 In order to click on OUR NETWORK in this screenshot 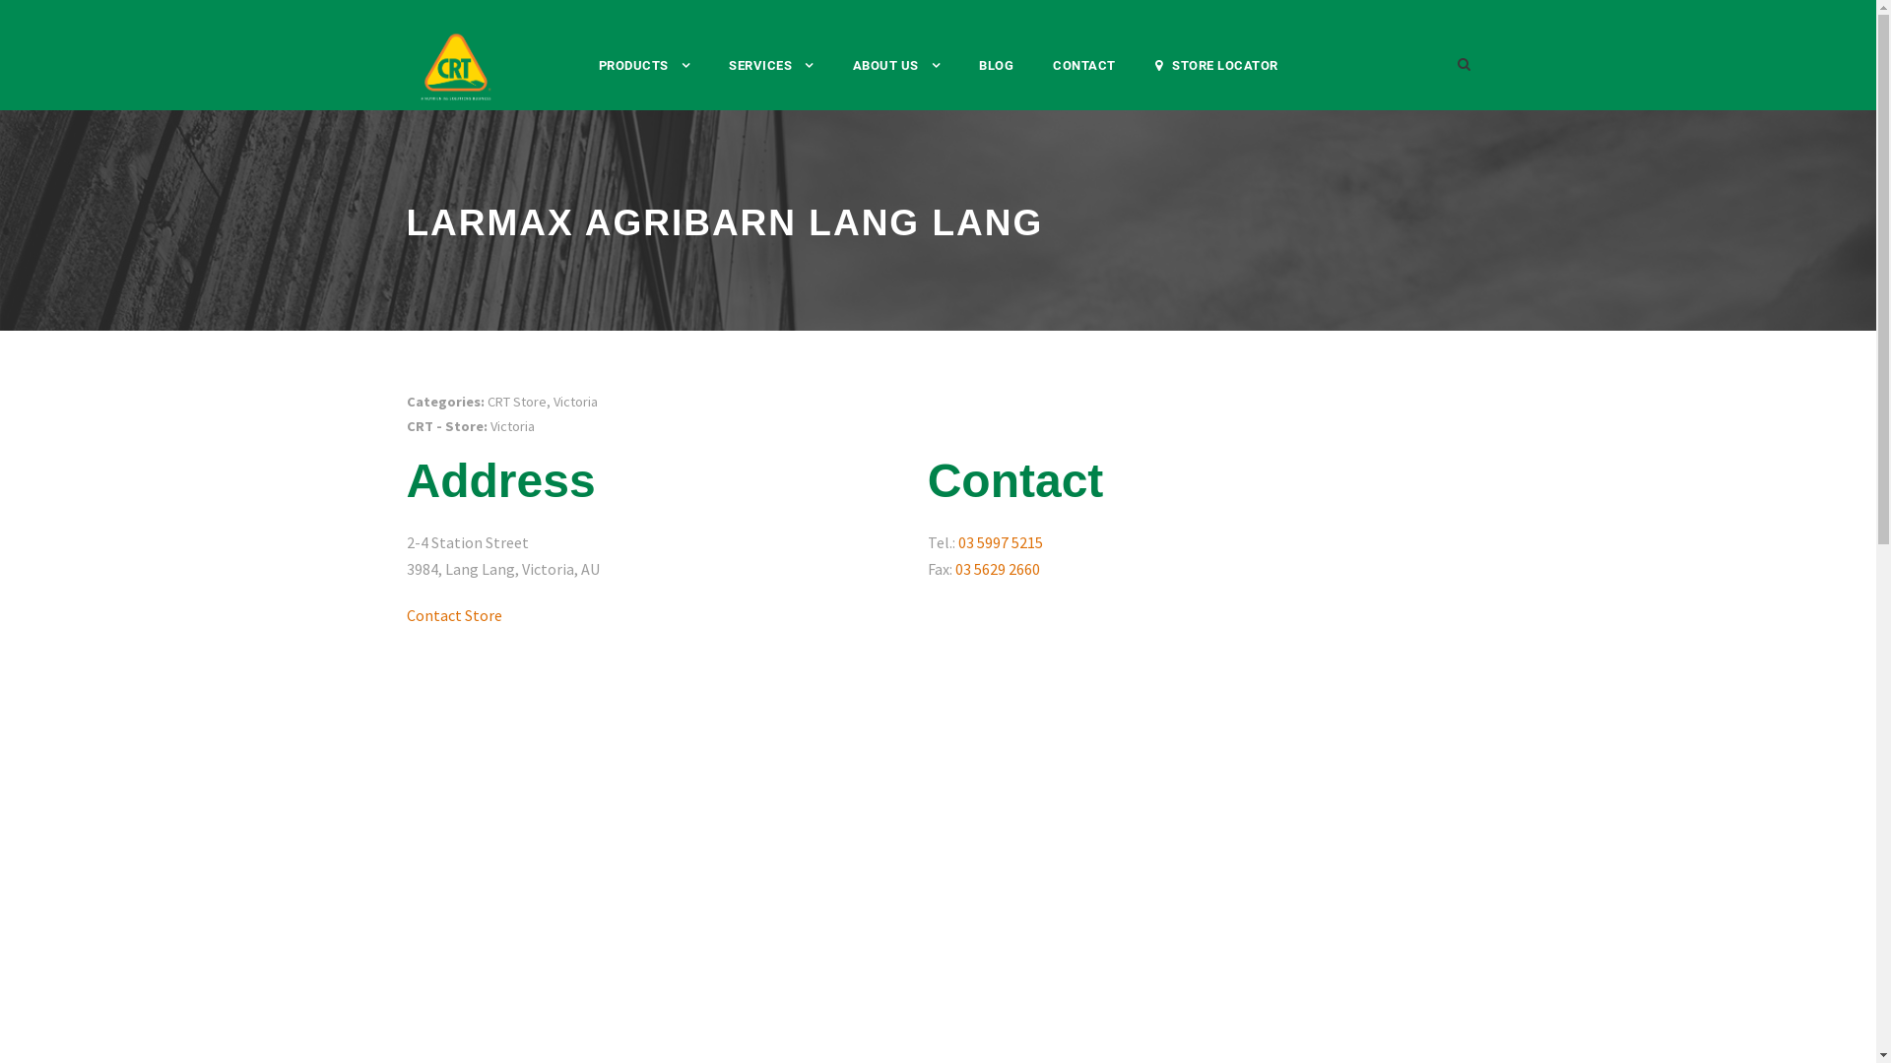, I will do `click(884, 765)`.